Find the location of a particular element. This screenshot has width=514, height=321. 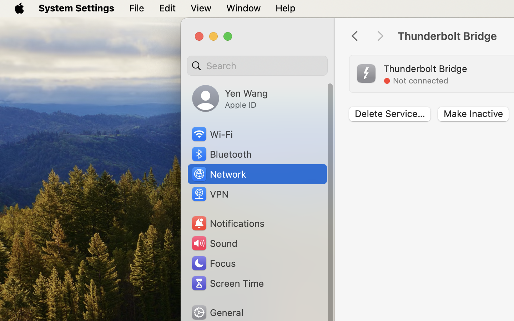

Screen Time is located at coordinates (227, 283).